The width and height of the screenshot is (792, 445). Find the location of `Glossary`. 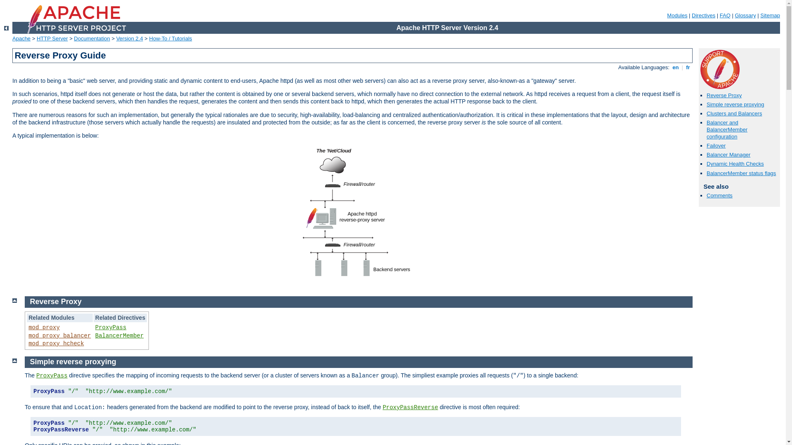

Glossary is located at coordinates (745, 16).